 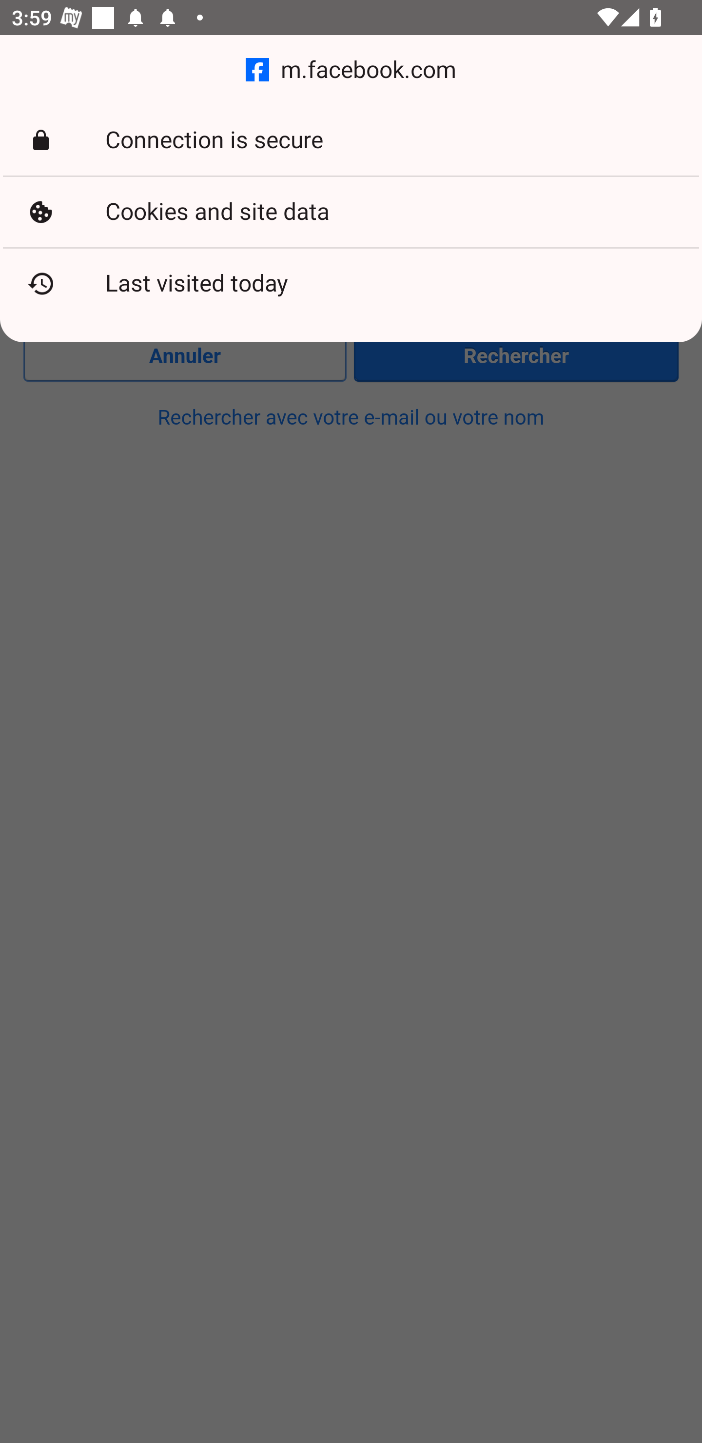 What do you see at coordinates (351, 70) in the screenshot?
I see `m.facebook.com` at bounding box center [351, 70].